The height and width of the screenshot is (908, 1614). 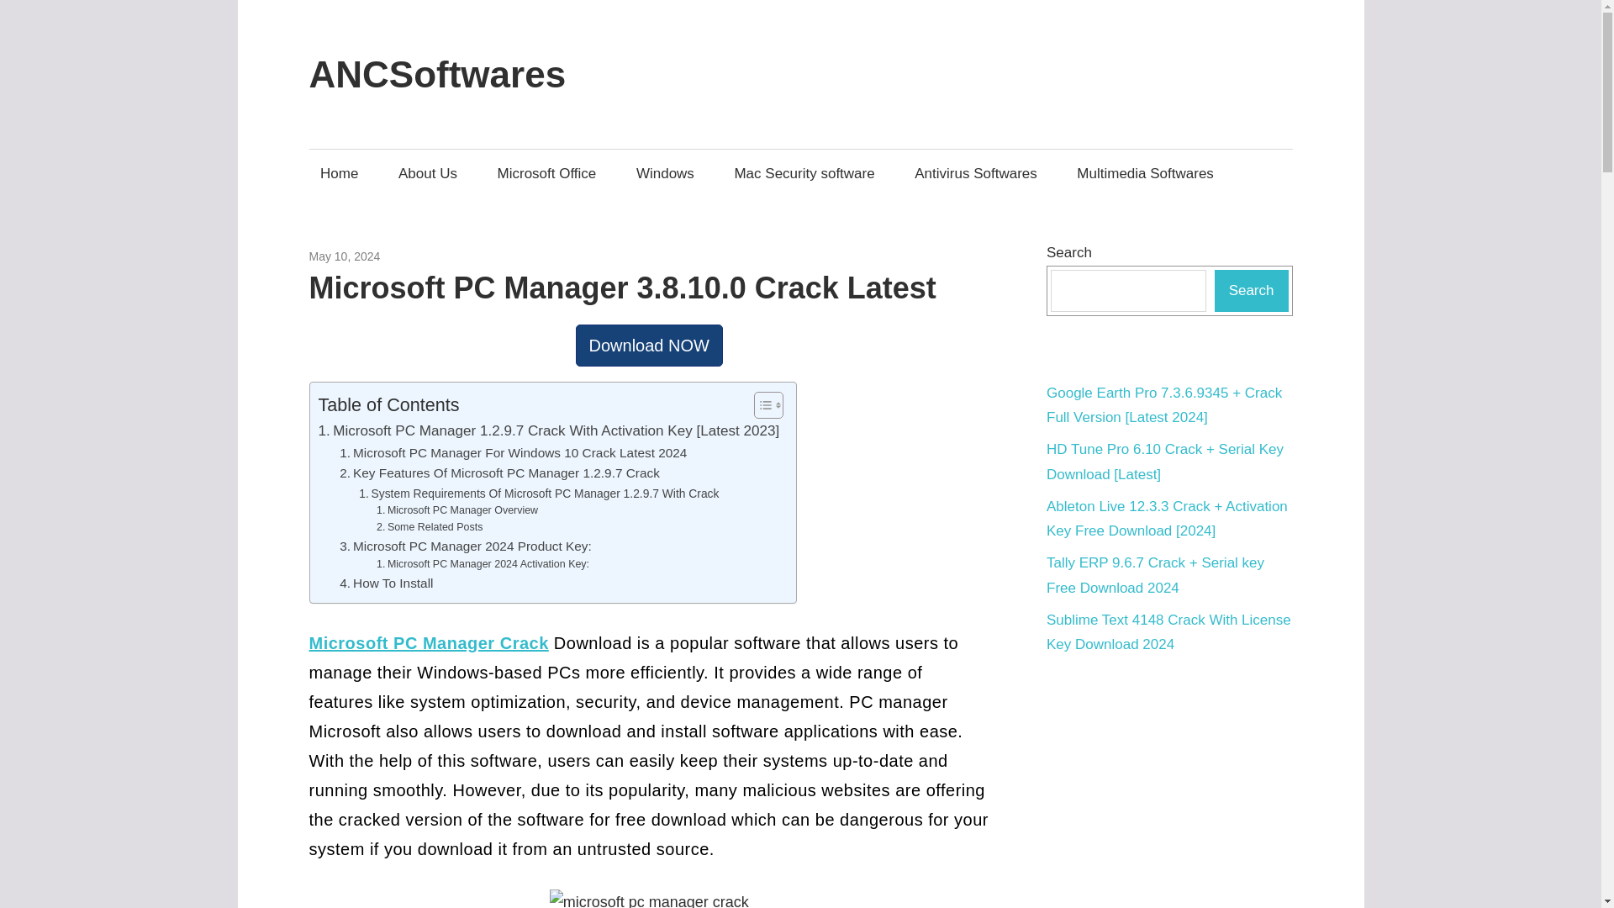 What do you see at coordinates (345, 256) in the screenshot?
I see `May 10, 2024` at bounding box center [345, 256].